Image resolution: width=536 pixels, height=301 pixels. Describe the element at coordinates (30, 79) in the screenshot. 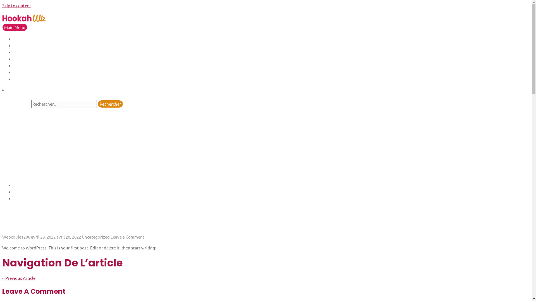

I see `THE LOUNGE` at that location.